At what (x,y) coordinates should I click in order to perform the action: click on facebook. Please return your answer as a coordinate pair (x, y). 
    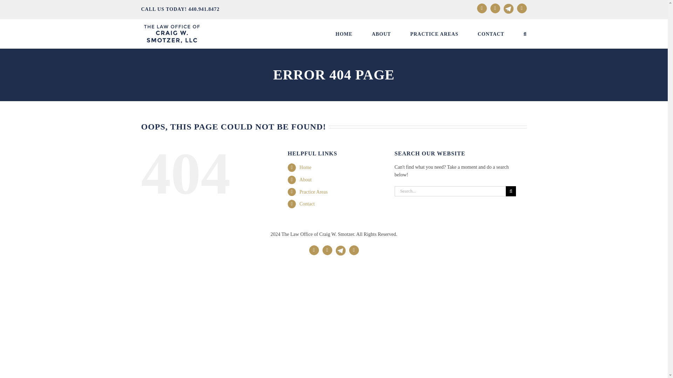
    Looking at the image, I should click on (482, 8).